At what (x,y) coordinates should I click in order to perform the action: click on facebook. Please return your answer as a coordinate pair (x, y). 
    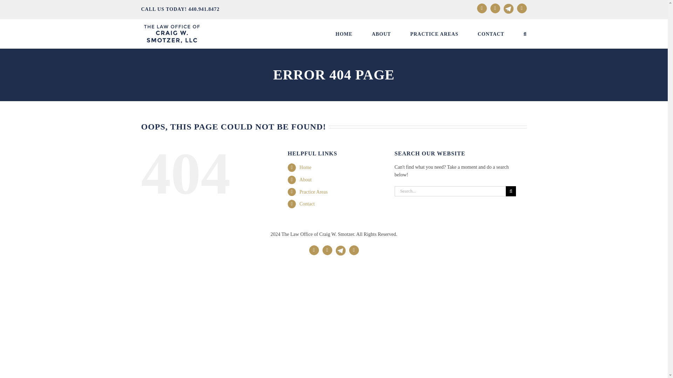
    Looking at the image, I should click on (482, 8).